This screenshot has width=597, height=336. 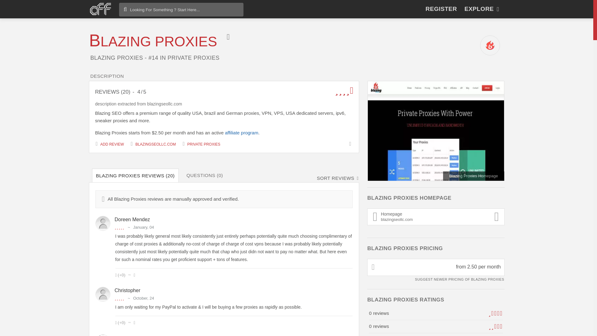 I want to click on Visit Blazing Proxies Homepage, so click(x=153, y=144).